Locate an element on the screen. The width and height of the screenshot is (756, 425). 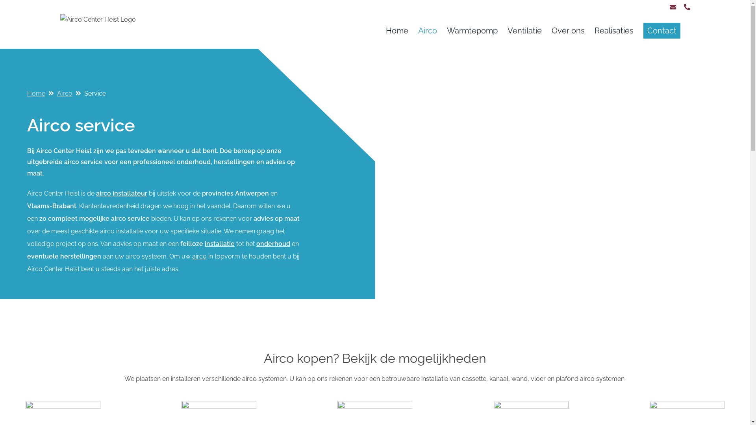
Home is located at coordinates (36, 94).